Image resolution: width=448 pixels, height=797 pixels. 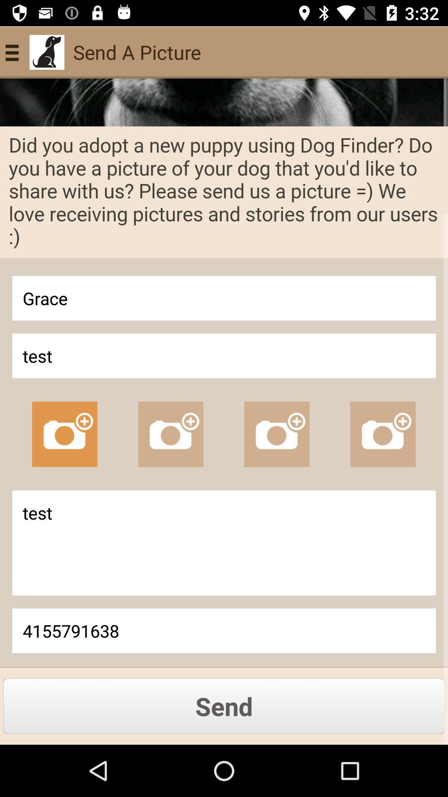 What do you see at coordinates (224, 706) in the screenshot?
I see `click on the last button of the page` at bounding box center [224, 706].